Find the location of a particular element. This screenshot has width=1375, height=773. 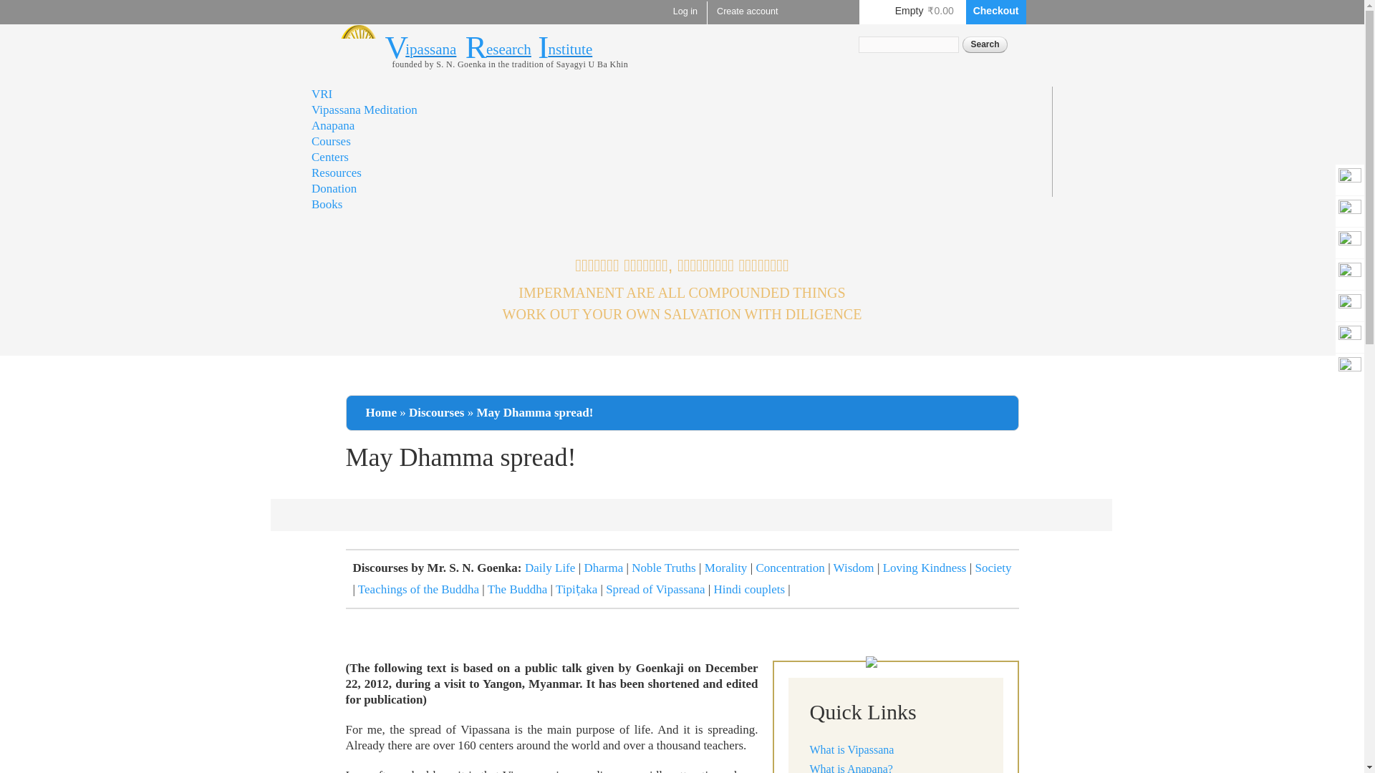

I is located at coordinates (543, 47).